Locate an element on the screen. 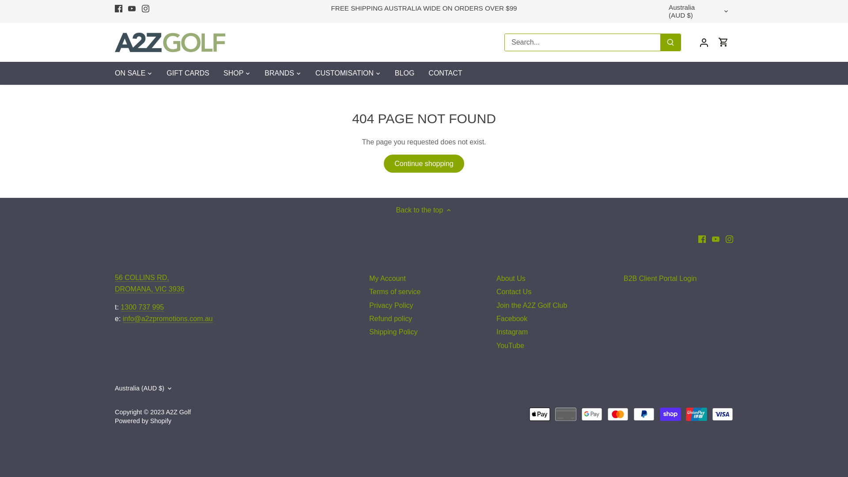 This screenshot has height=477, width=848. My Account is located at coordinates (388, 279).